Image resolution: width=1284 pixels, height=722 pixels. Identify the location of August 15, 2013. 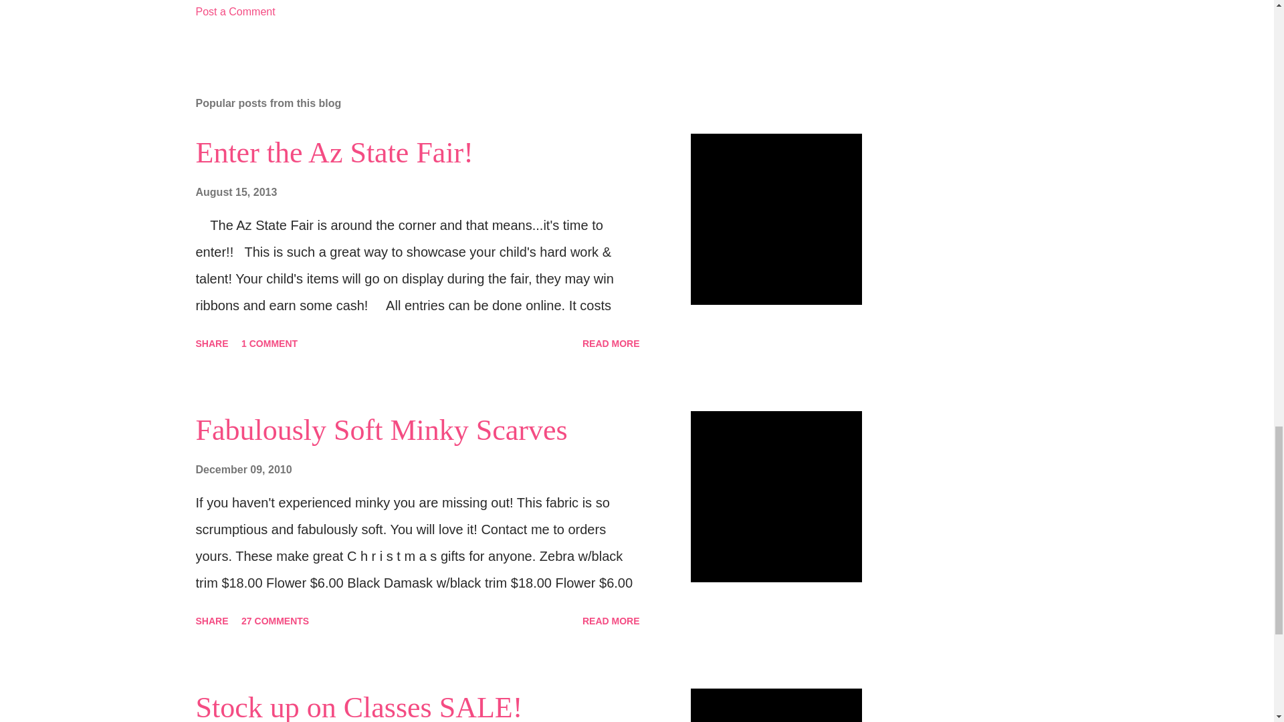
(235, 191).